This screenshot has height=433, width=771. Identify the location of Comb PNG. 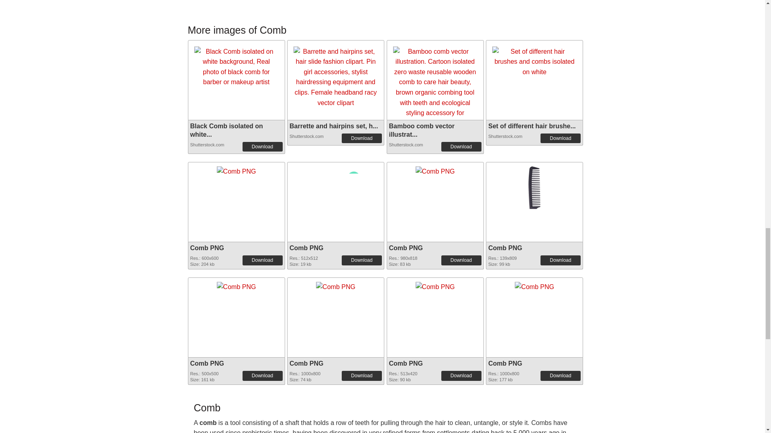
(306, 248).